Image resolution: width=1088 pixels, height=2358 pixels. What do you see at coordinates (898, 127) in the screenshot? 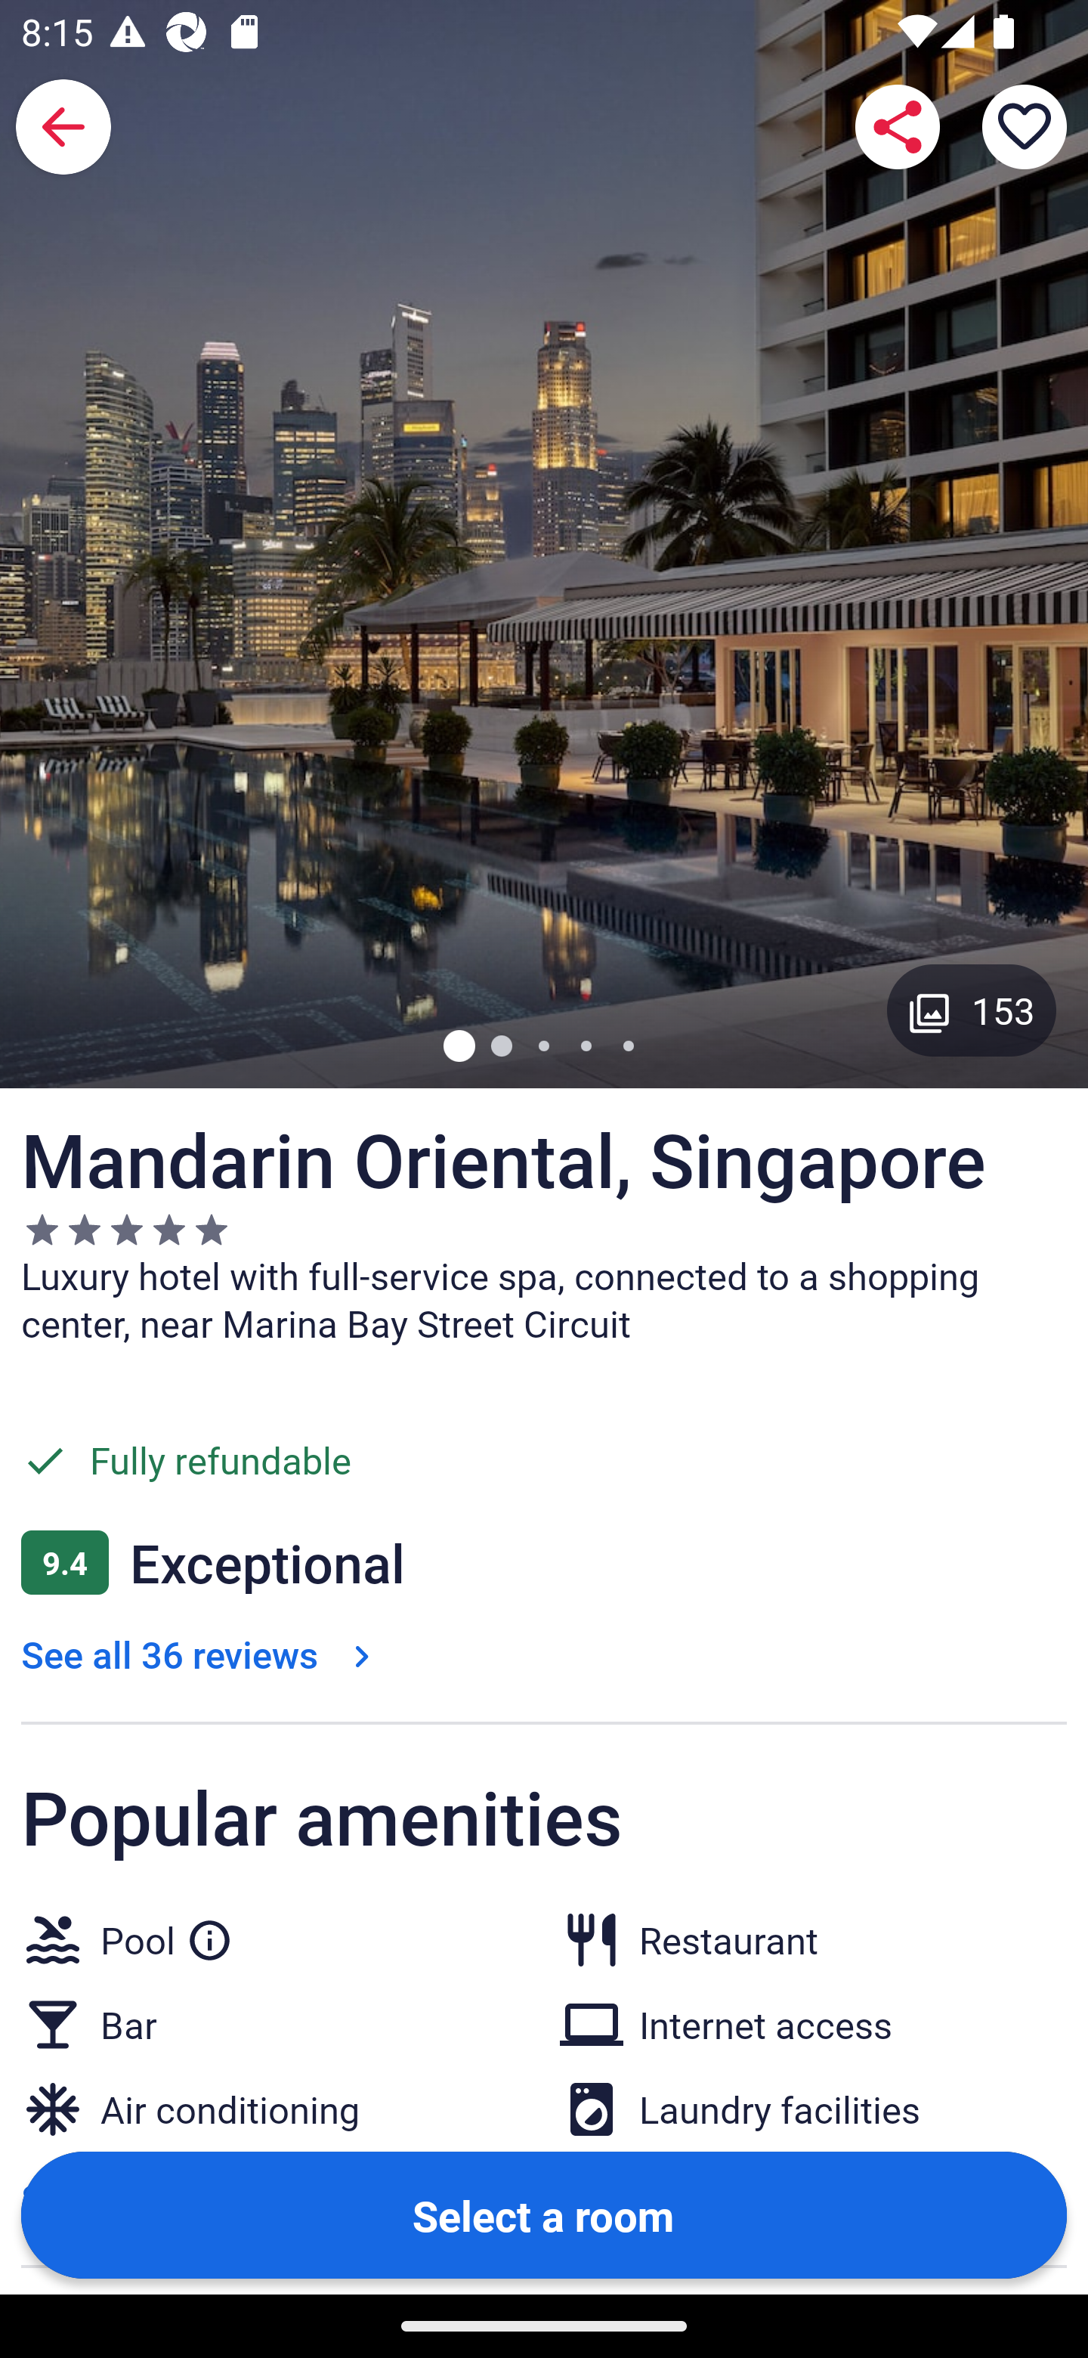
I see `Share Mandarin Oriental, Singapore` at bounding box center [898, 127].